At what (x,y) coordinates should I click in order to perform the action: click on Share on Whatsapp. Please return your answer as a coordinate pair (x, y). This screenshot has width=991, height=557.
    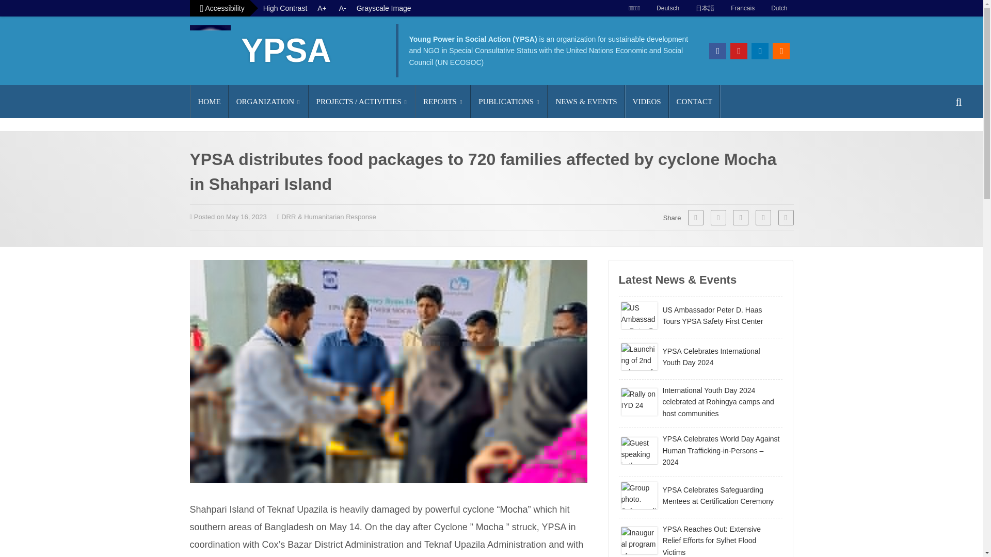
    Looking at the image, I should click on (718, 218).